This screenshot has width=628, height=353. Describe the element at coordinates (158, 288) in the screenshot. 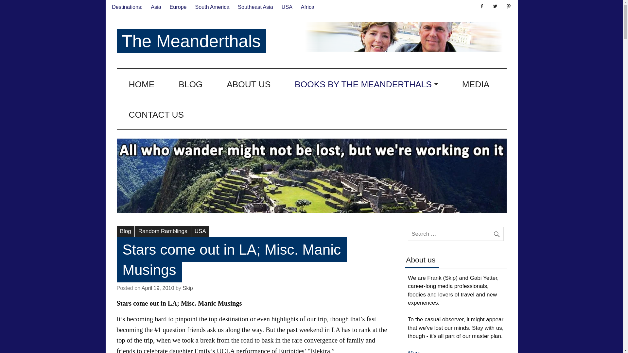

I see `4:02 pm` at that location.